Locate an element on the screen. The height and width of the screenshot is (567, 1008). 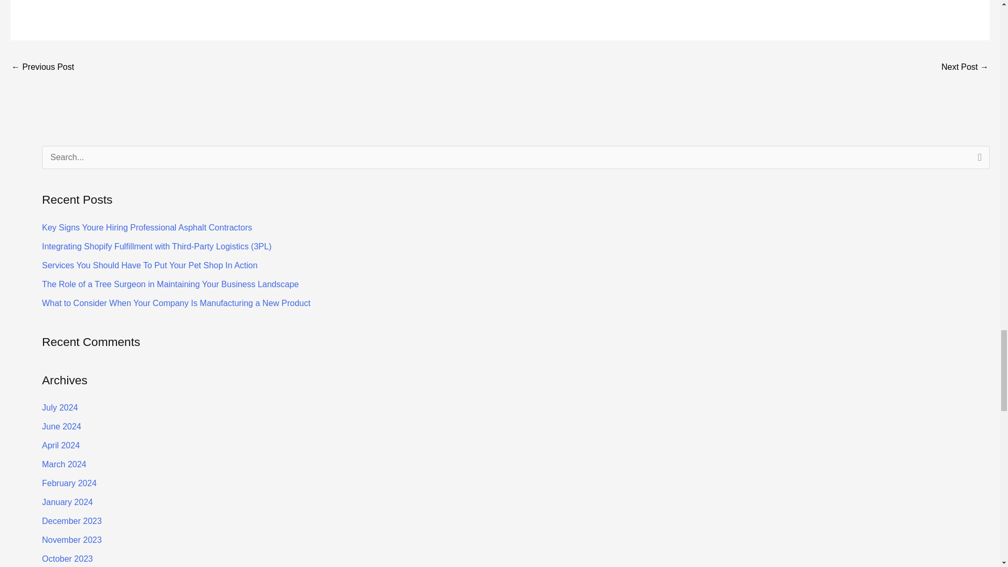
December 2023 is located at coordinates (71, 521).